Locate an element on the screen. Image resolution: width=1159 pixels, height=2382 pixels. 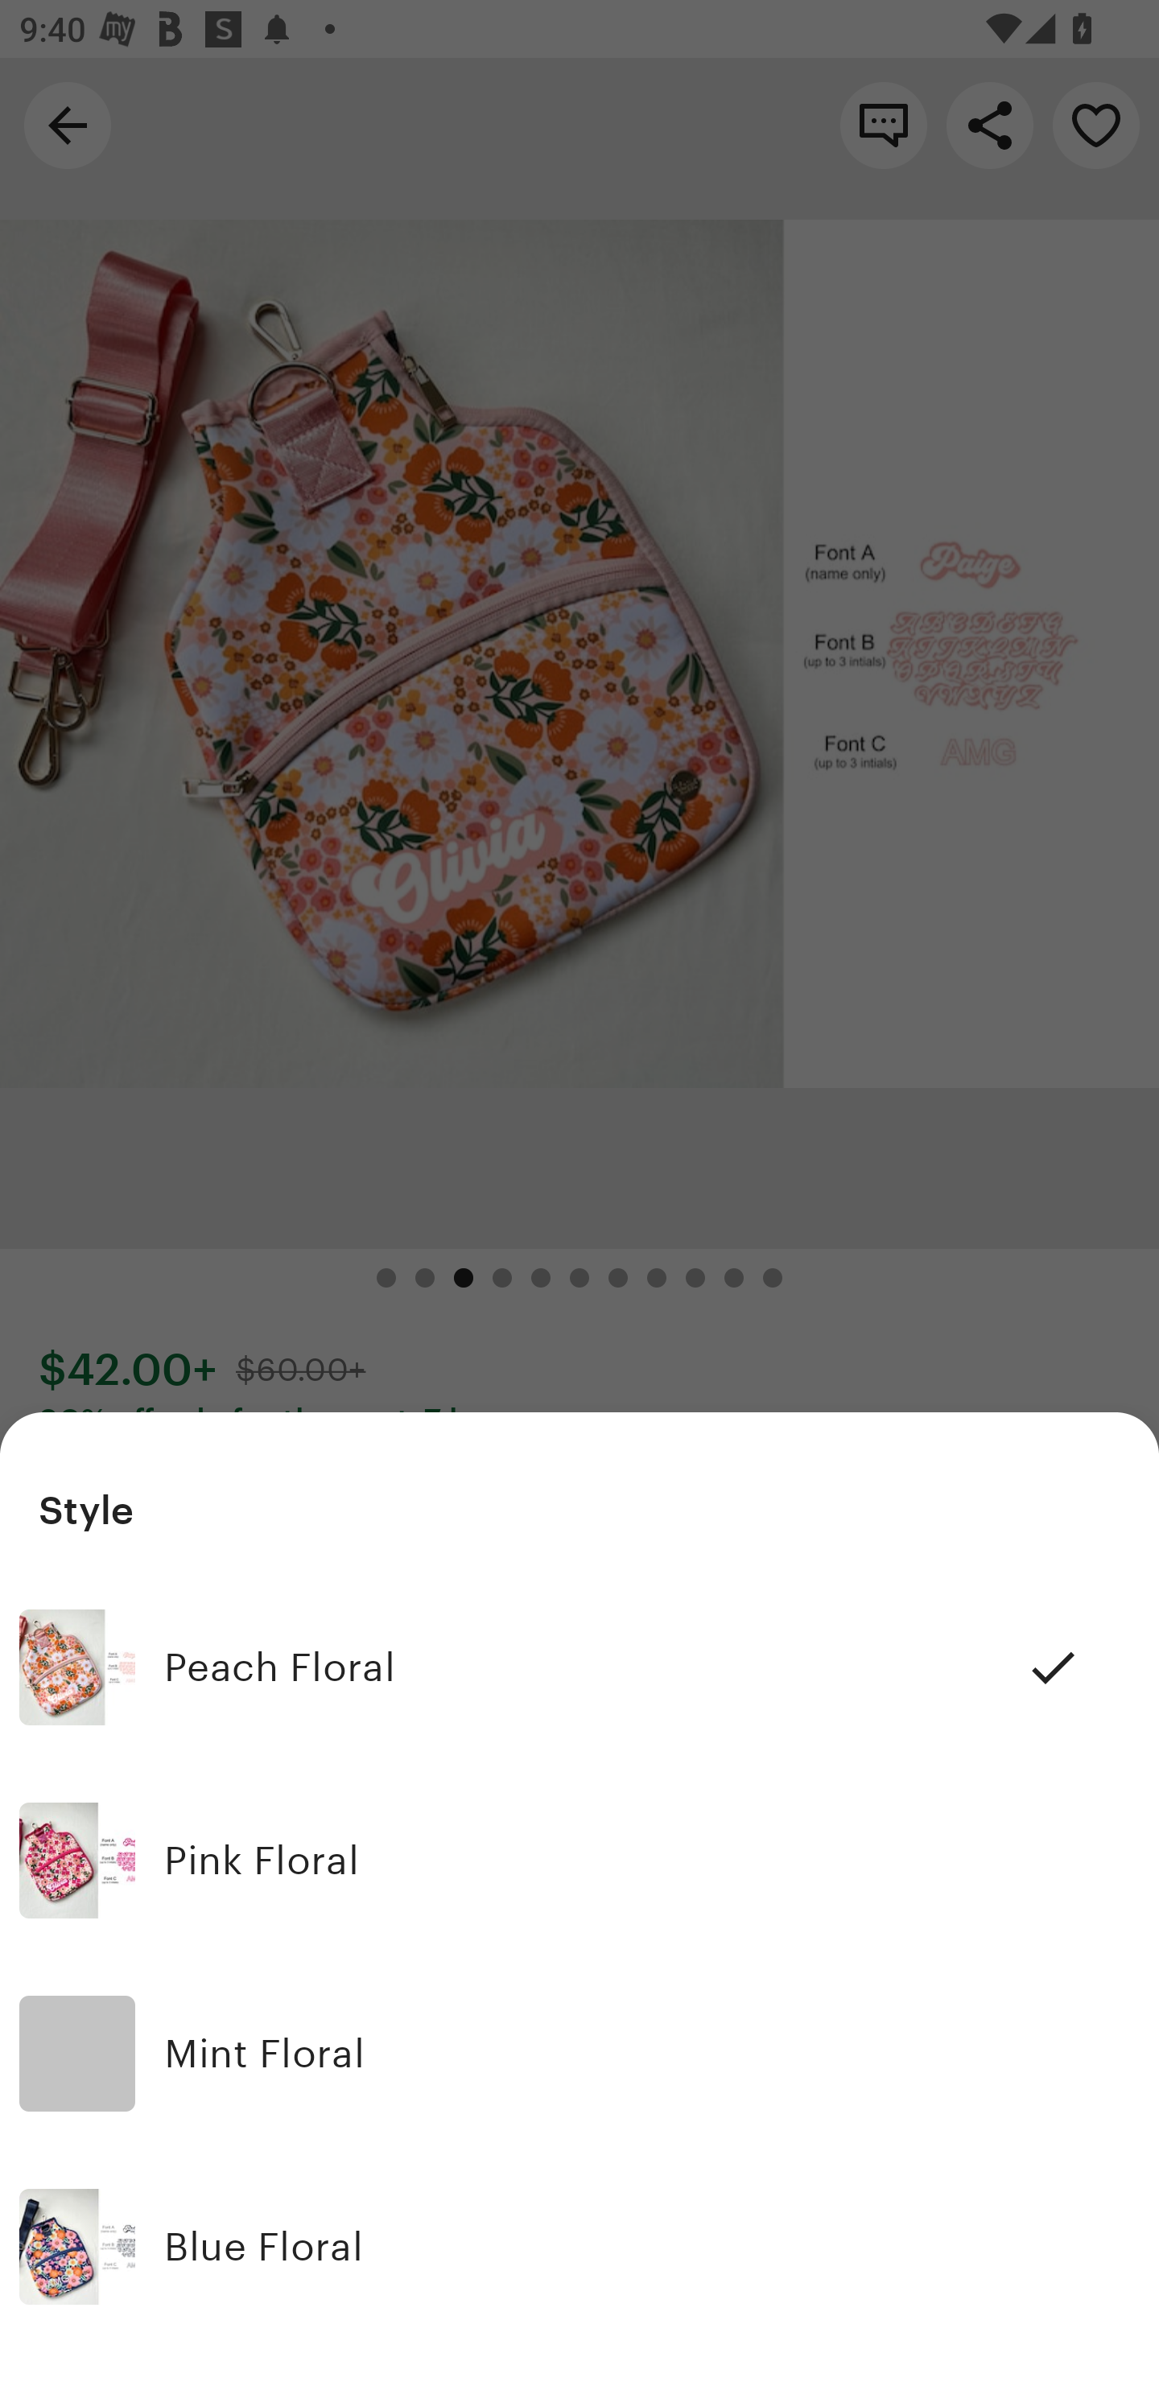
Peach Floral Selected is located at coordinates (579, 1667).